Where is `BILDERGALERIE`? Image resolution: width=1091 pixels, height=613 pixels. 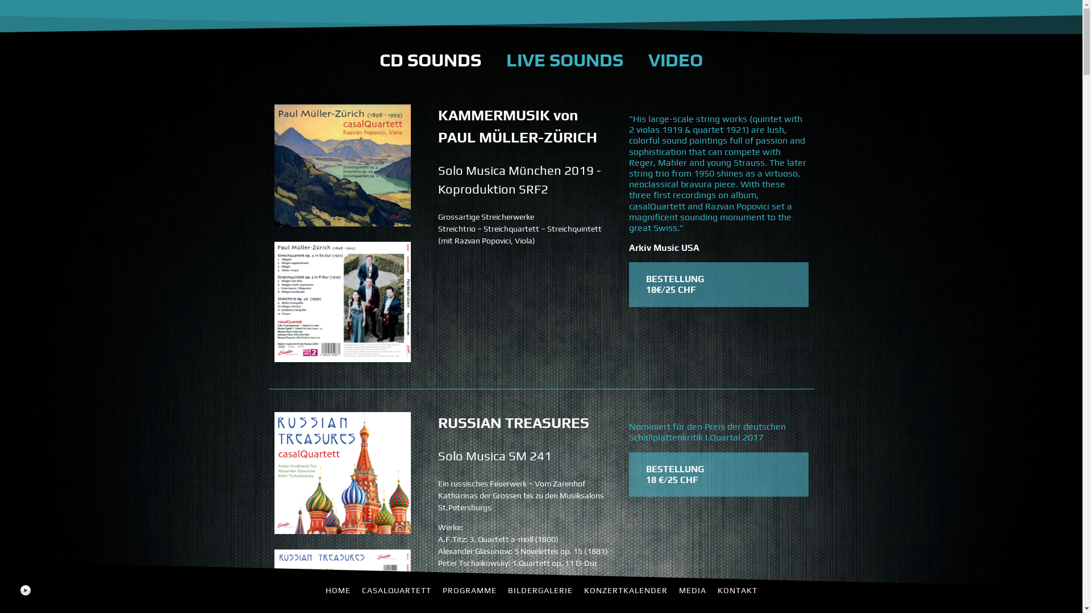
BILDERGALERIE is located at coordinates (540, 590).